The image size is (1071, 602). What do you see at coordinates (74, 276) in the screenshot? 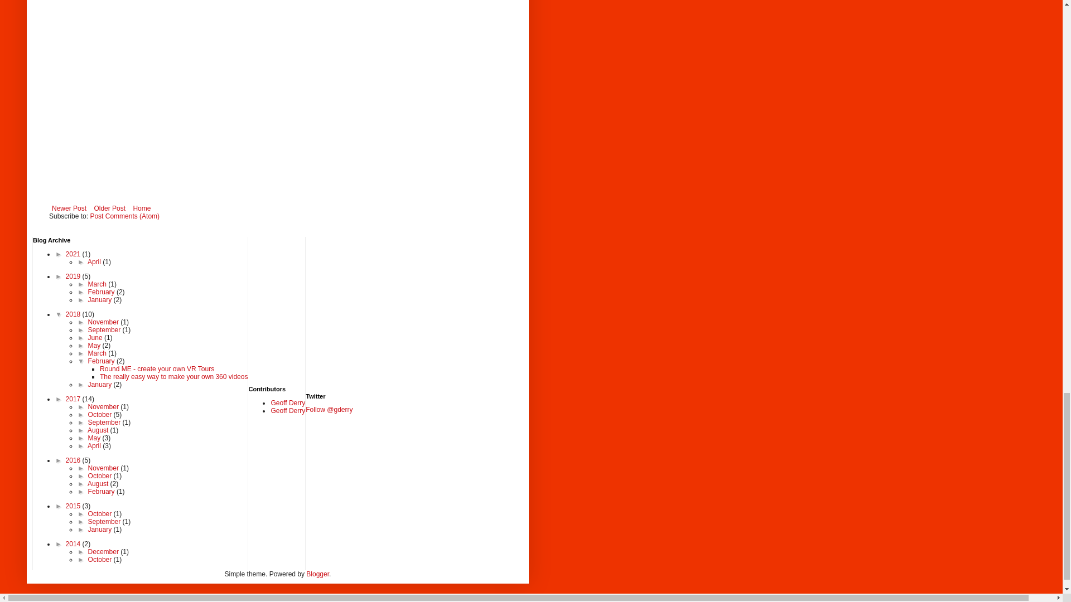
I see `2019` at bounding box center [74, 276].